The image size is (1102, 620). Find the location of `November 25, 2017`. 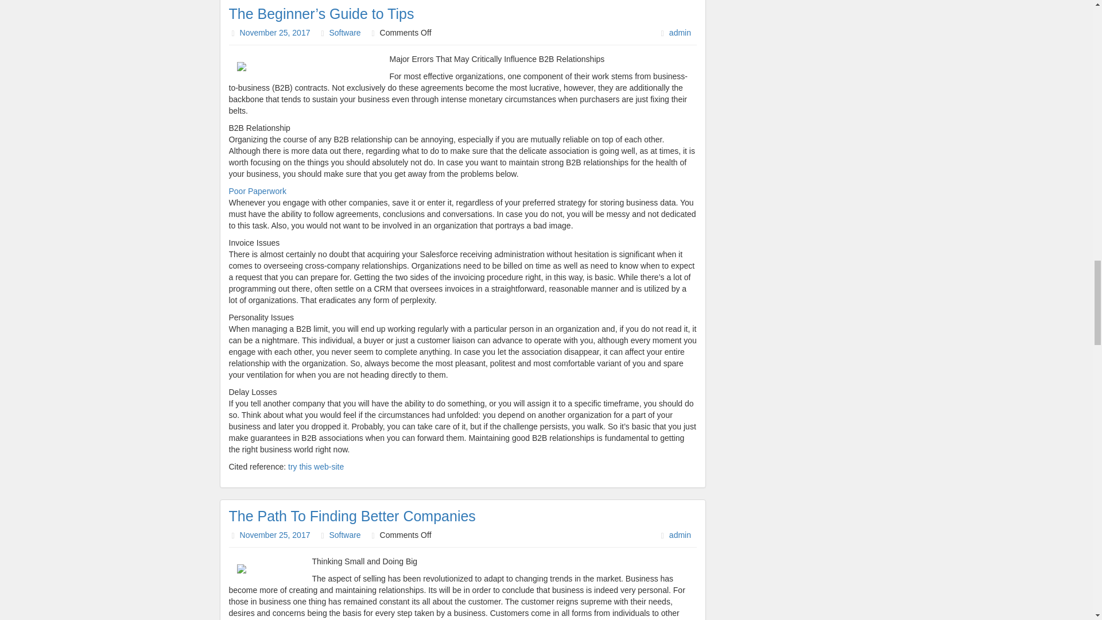

November 25, 2017 is located at coordinates (275, 535).